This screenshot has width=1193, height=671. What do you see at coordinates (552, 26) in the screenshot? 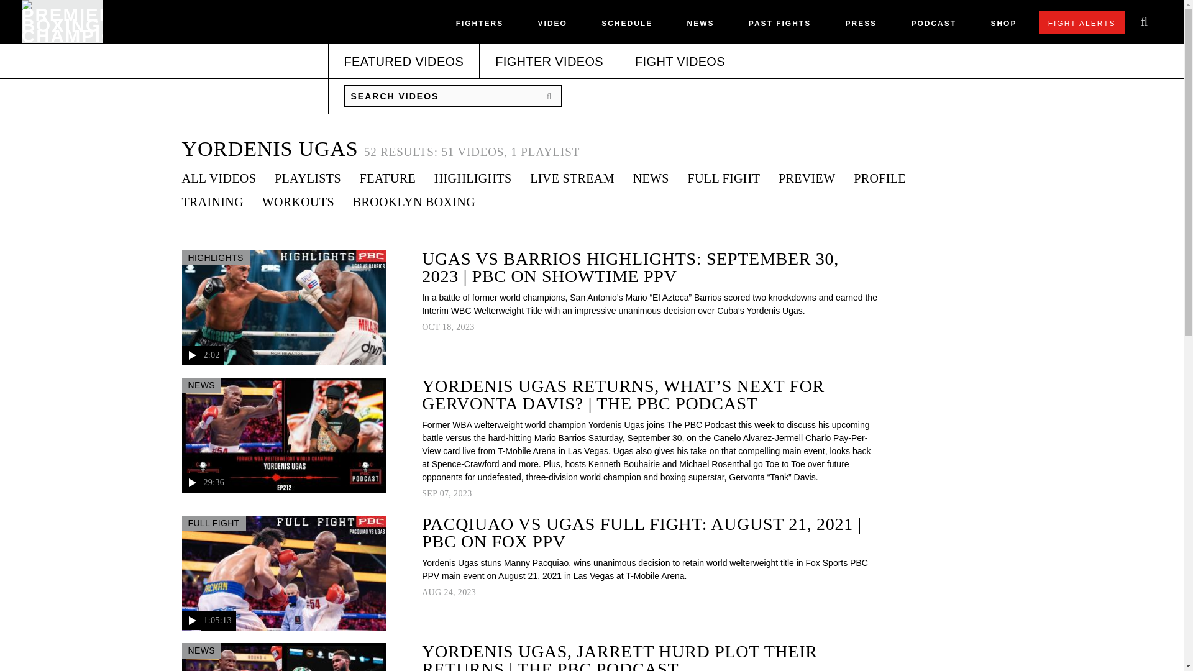
I see `VIDEO` at bounding box center [552, 26].